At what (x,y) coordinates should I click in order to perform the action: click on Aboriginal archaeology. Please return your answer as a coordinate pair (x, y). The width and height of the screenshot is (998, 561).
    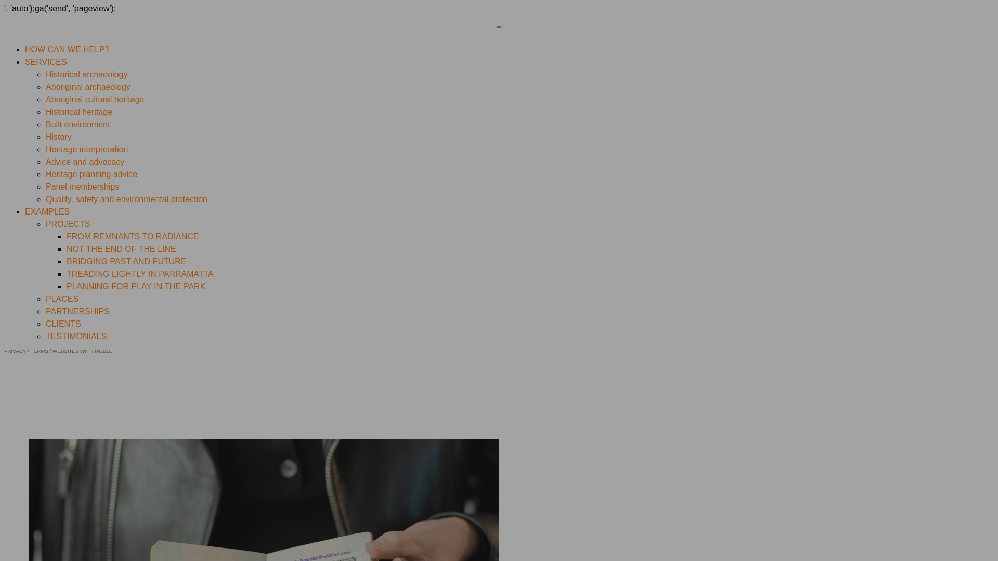
    Looking at the image, I should click on (88, 87).